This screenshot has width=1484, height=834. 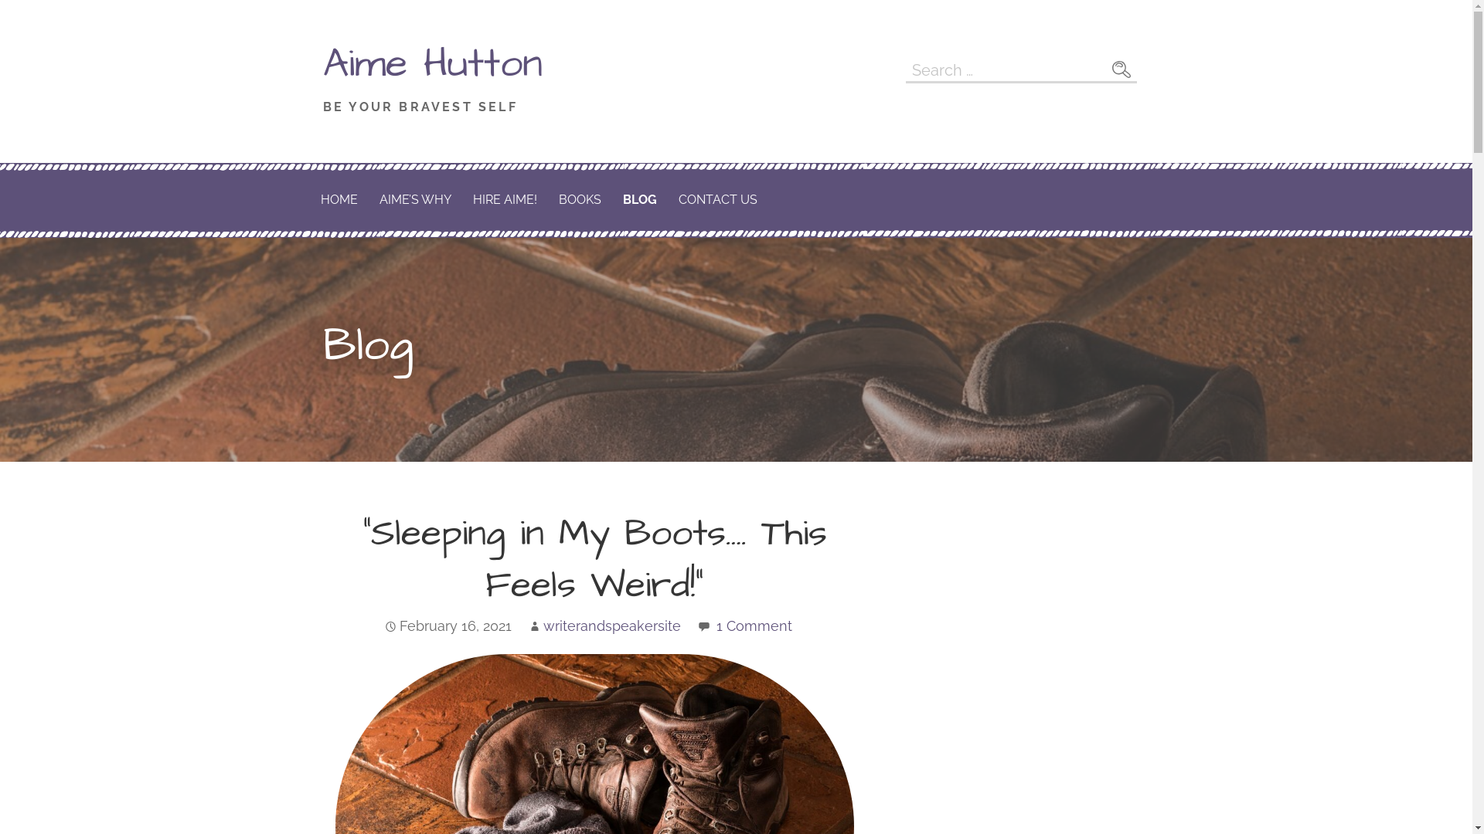 What do you see at coordinates (612, 625) in the screenshot?
I see `writerandspeakersite` at bounding box center [612, 625].